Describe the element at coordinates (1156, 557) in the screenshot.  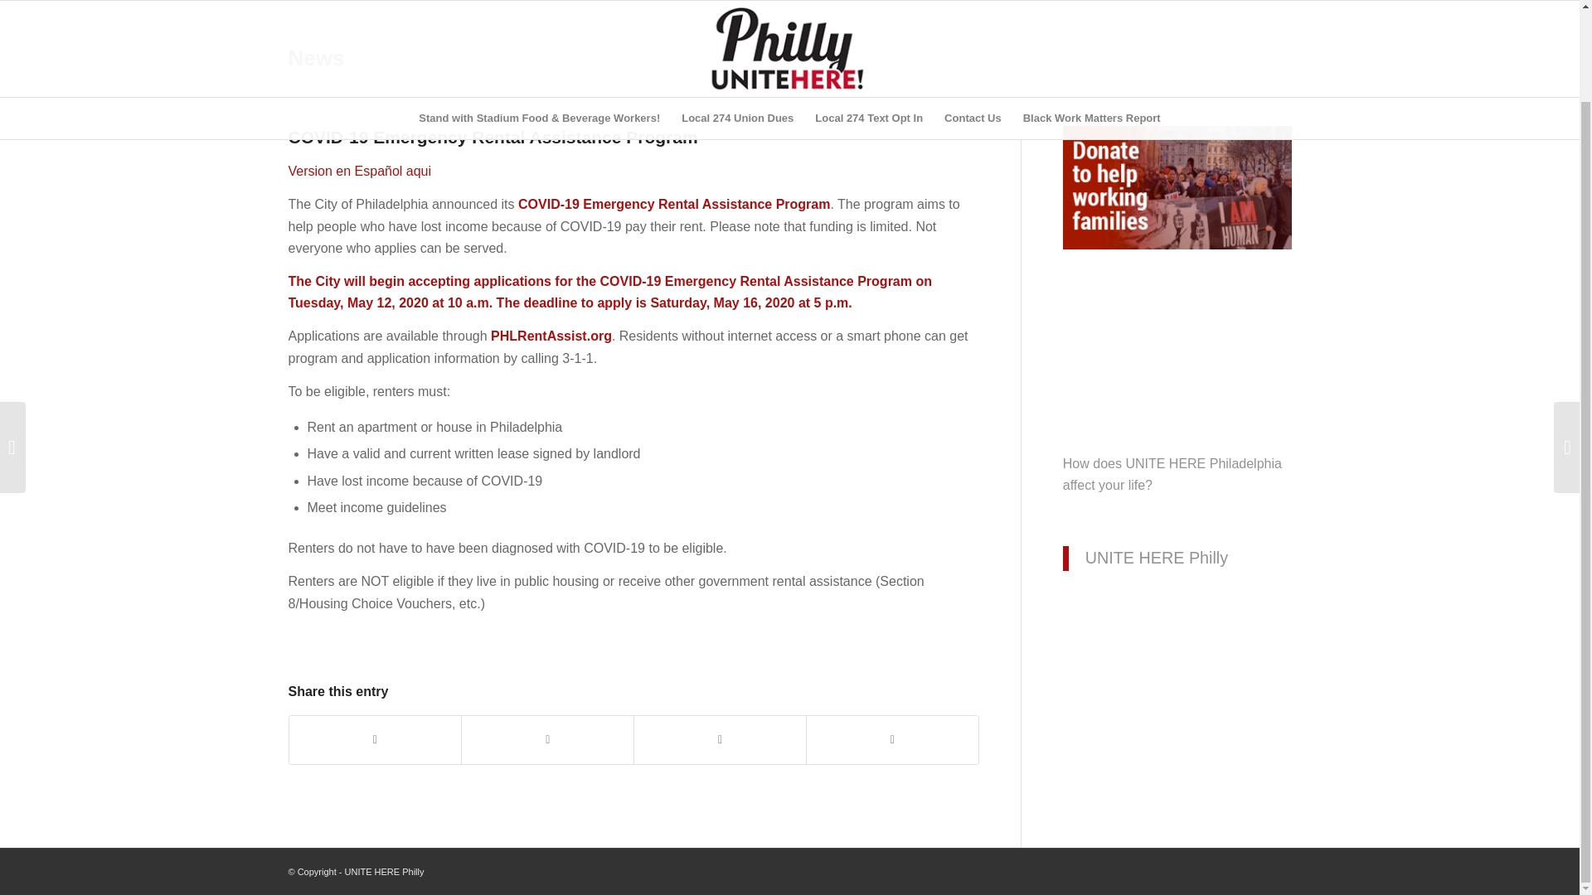
I see `UNITE HERE Philly` at that location.